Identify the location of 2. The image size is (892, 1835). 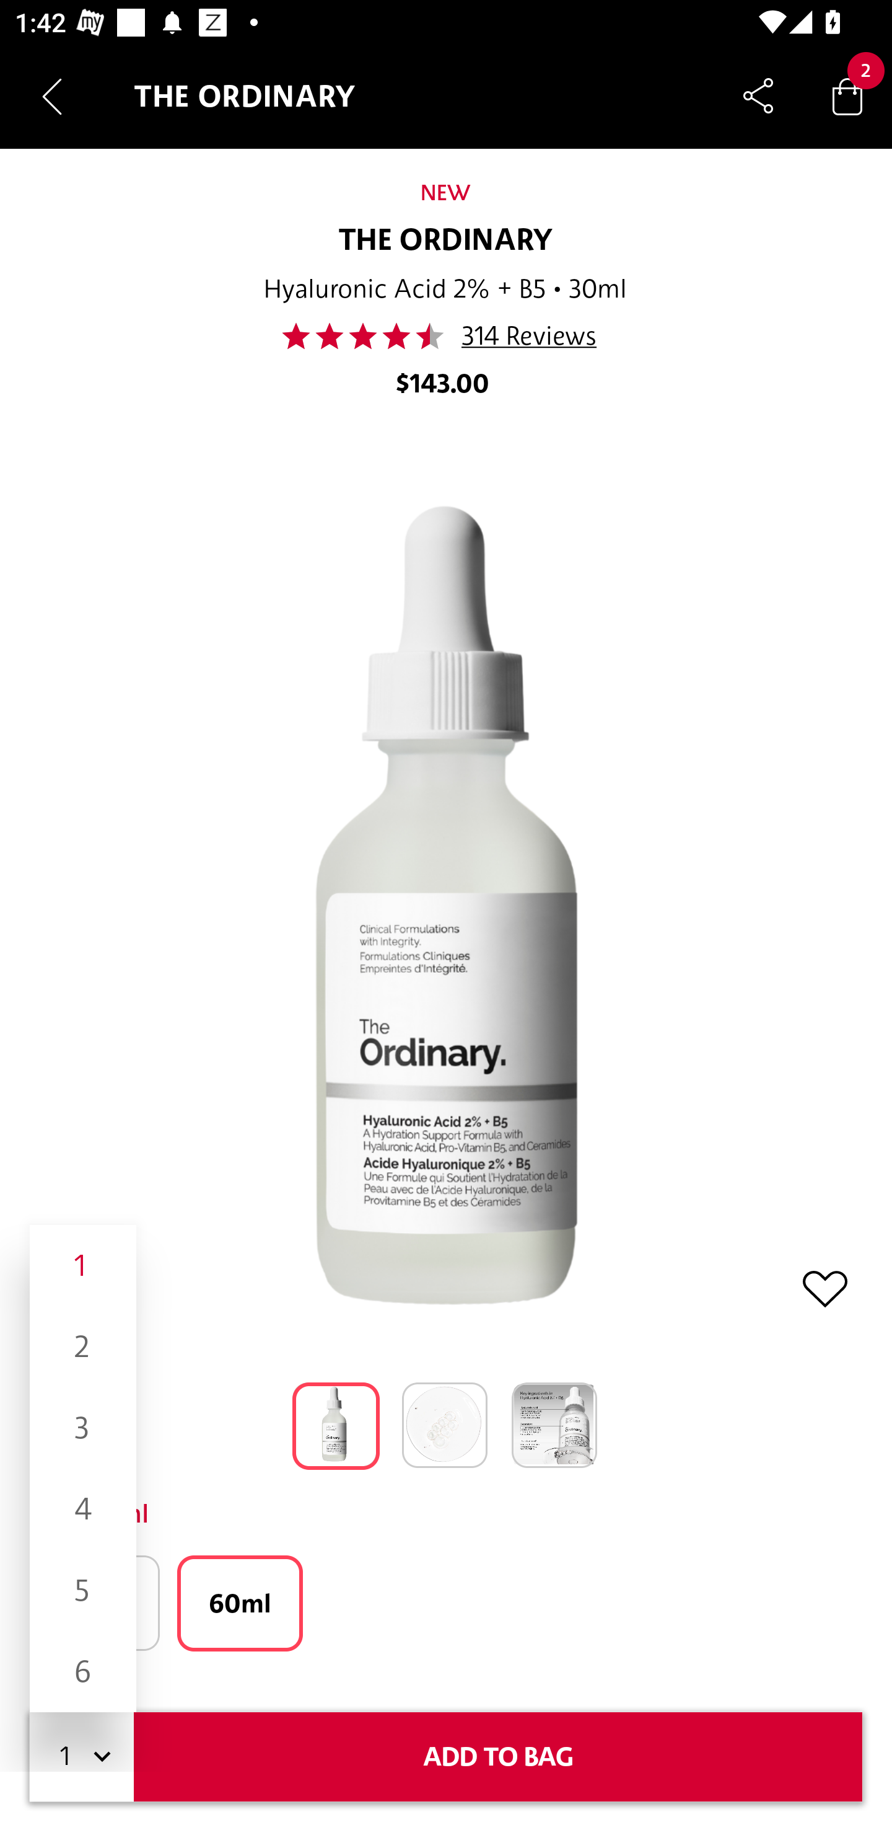
(83, 1346).